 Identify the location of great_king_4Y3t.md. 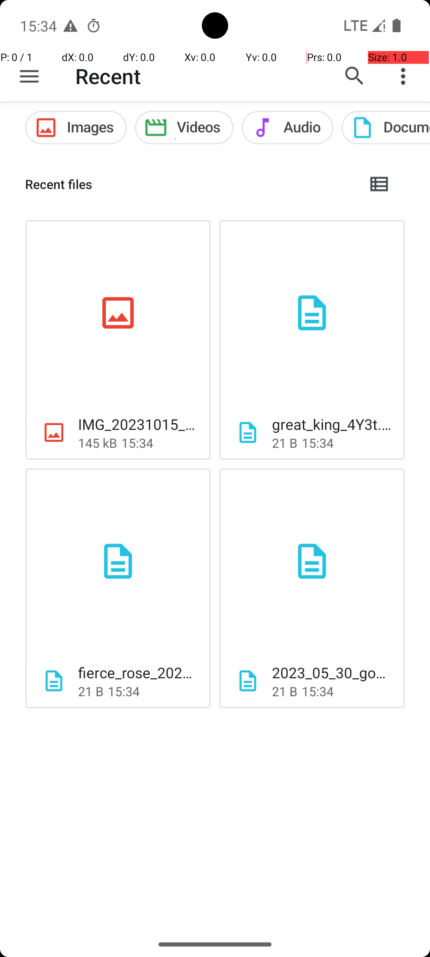
(332, 424).